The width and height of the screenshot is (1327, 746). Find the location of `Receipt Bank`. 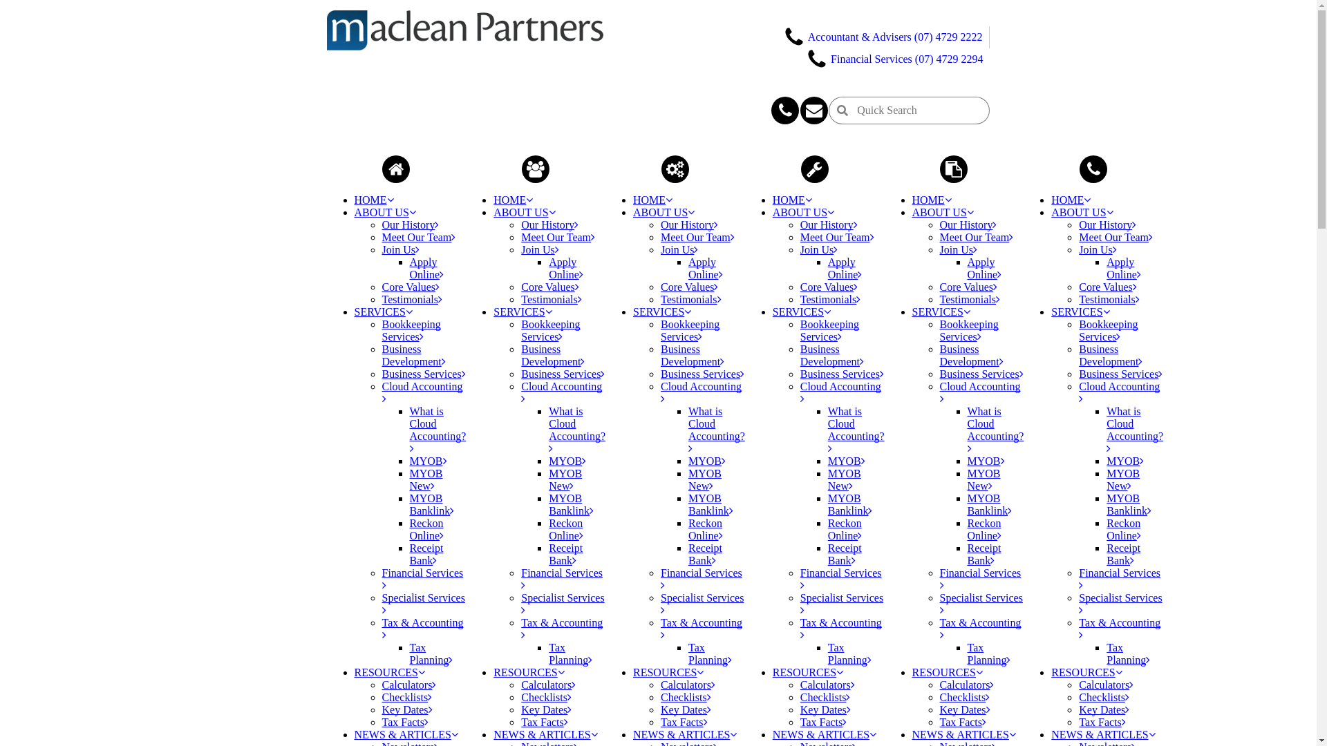

Receipt Bank is located at coordinates (845, 554).